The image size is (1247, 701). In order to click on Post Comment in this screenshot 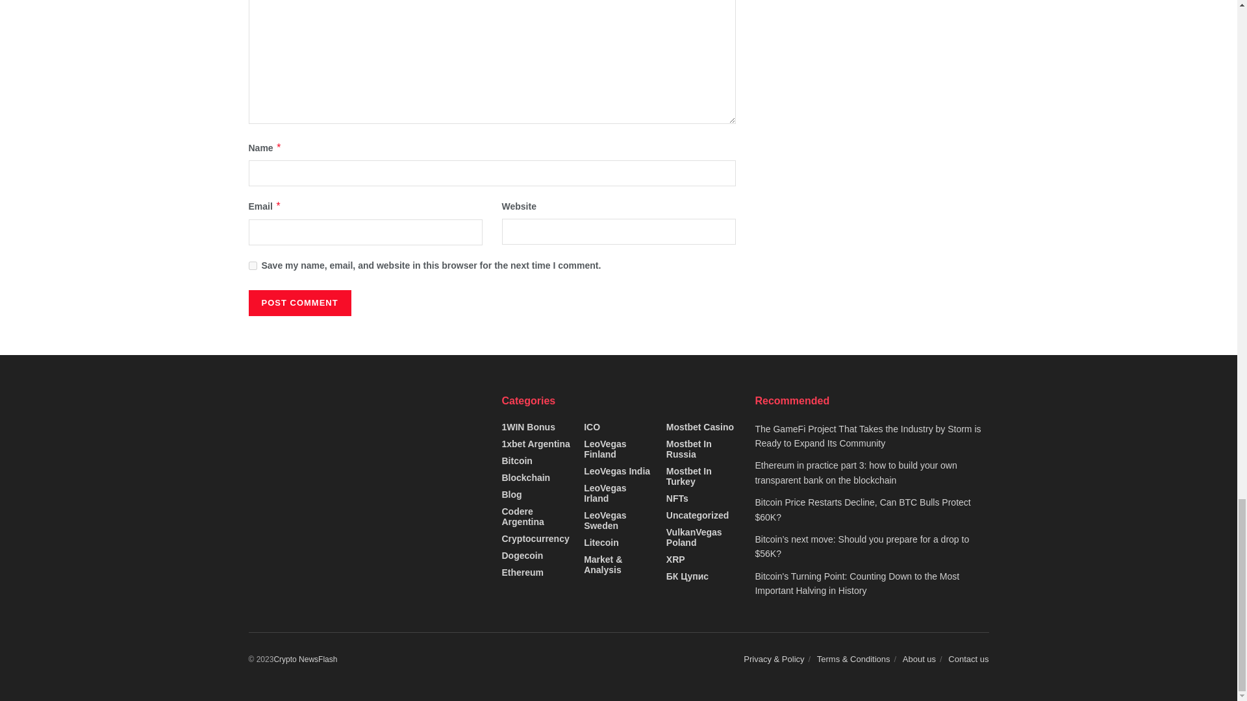, I will do `click(299, 303)`.